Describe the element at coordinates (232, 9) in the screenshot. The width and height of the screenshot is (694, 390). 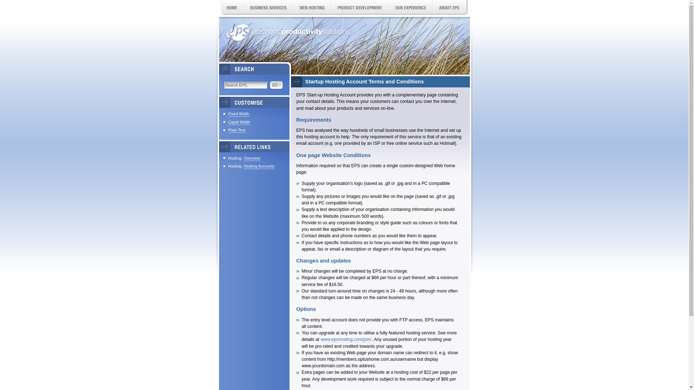
I see `Home` at that location.